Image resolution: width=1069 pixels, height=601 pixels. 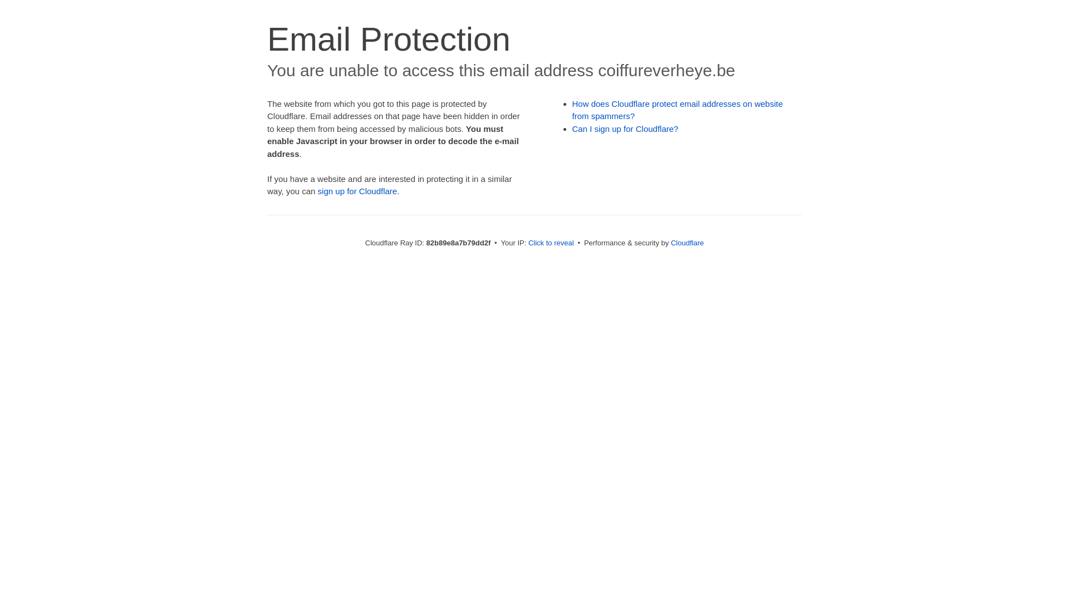 What do you see at coordinates (357, 191) in the screenshot?
I see `sign up for Cloudflare` at bounding box center [357, 191].